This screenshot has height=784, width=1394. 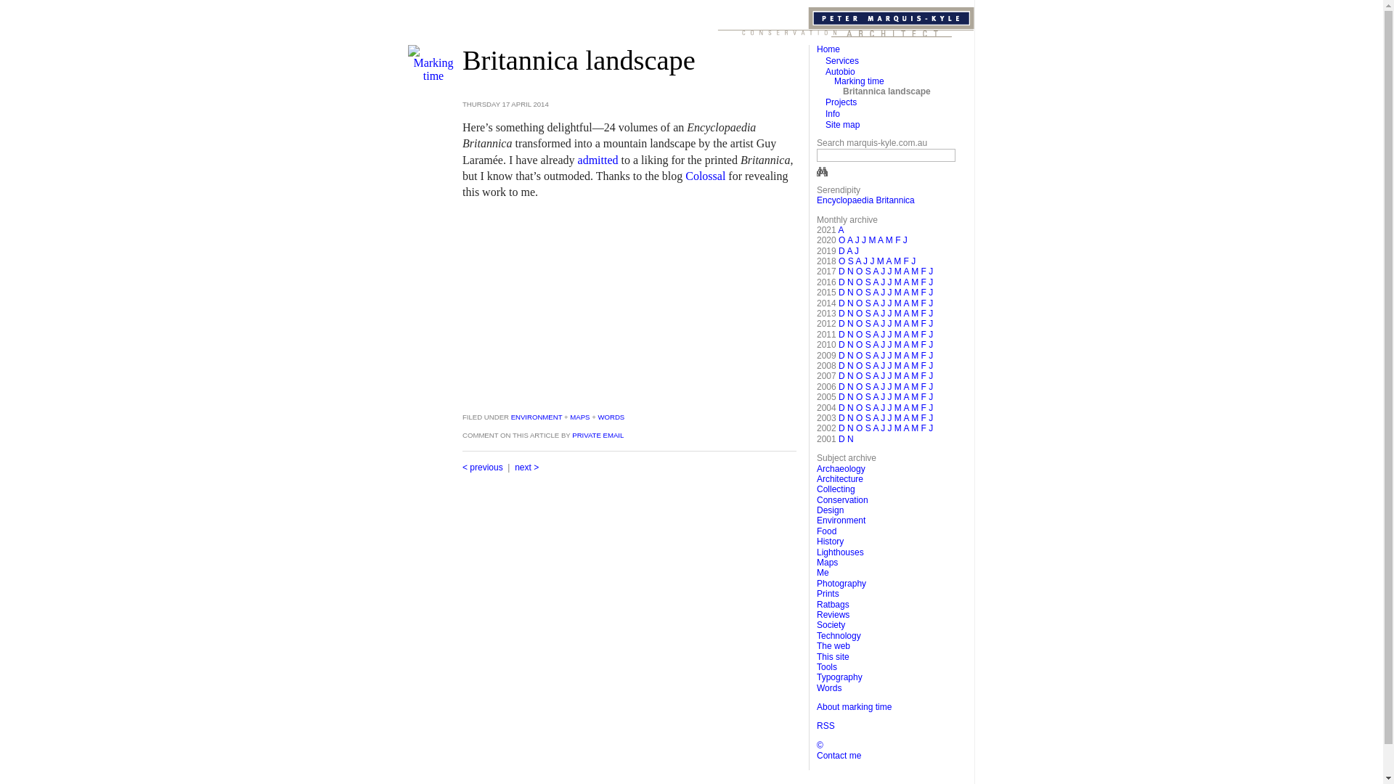 I want to click on J, so click(x=872, y=261).